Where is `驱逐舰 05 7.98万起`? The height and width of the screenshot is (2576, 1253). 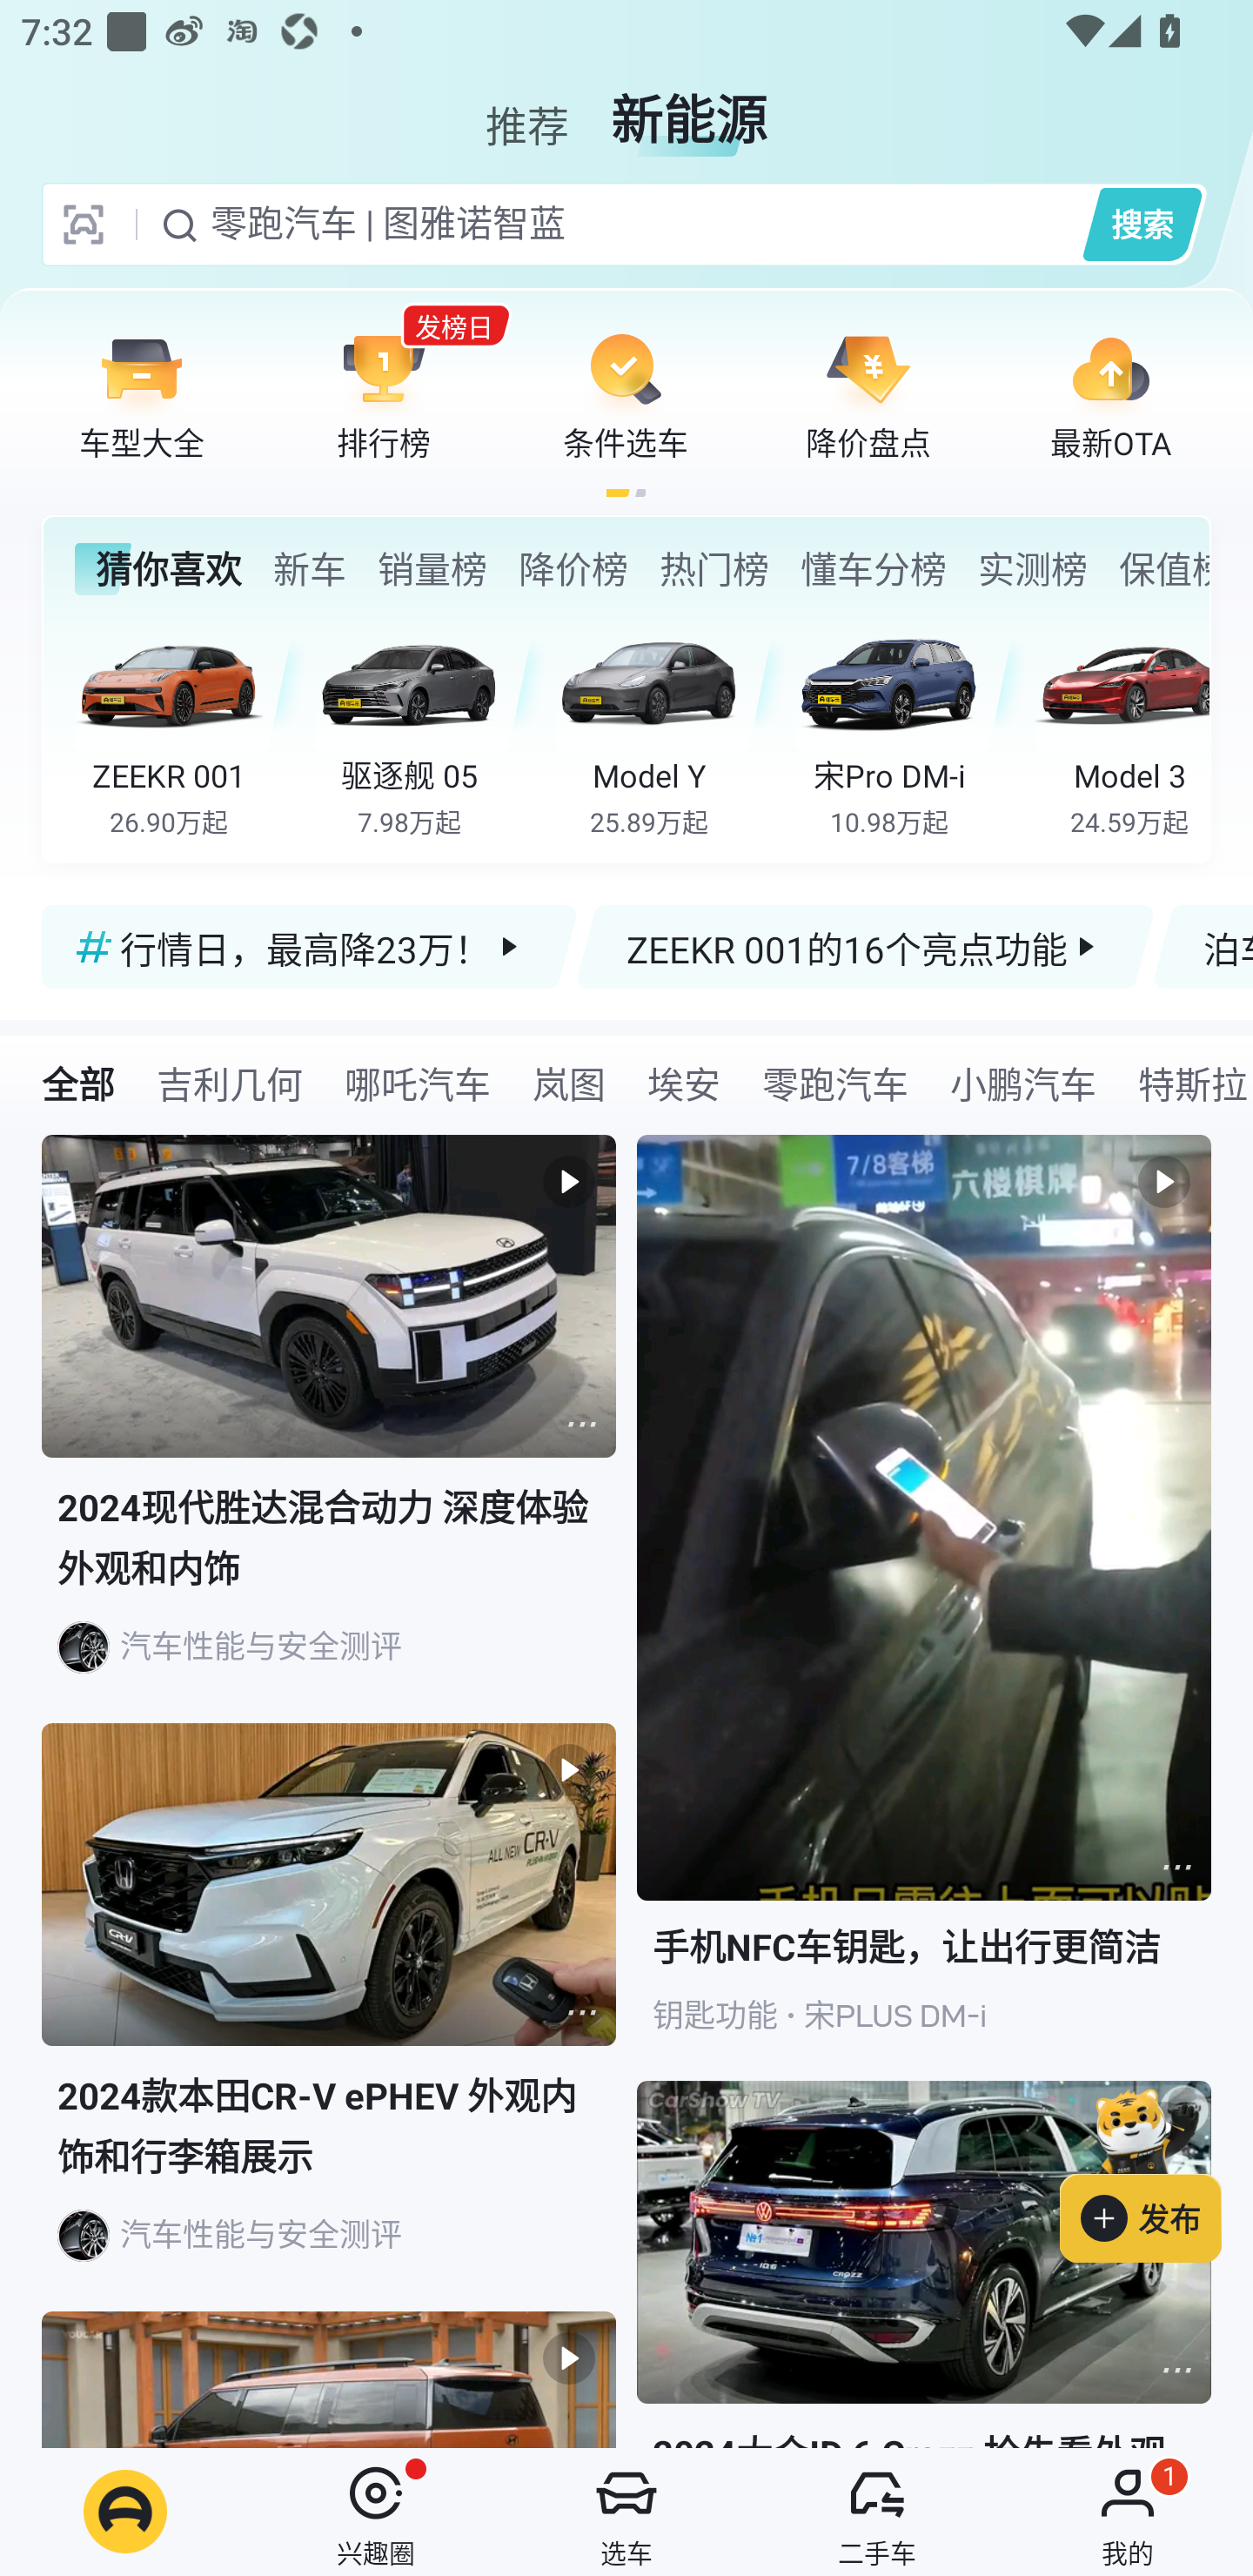
驱逐舰 05 7.98万起 is located at coordinates (430, 728).